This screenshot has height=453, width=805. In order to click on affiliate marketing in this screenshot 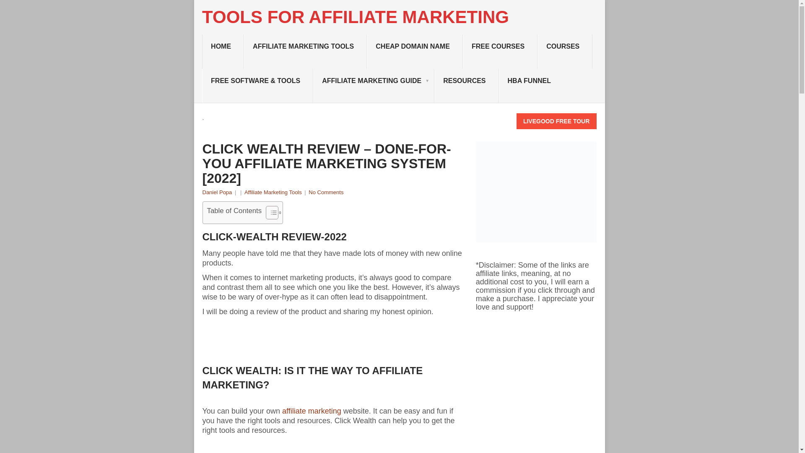, I will do `click(312, 411)`.